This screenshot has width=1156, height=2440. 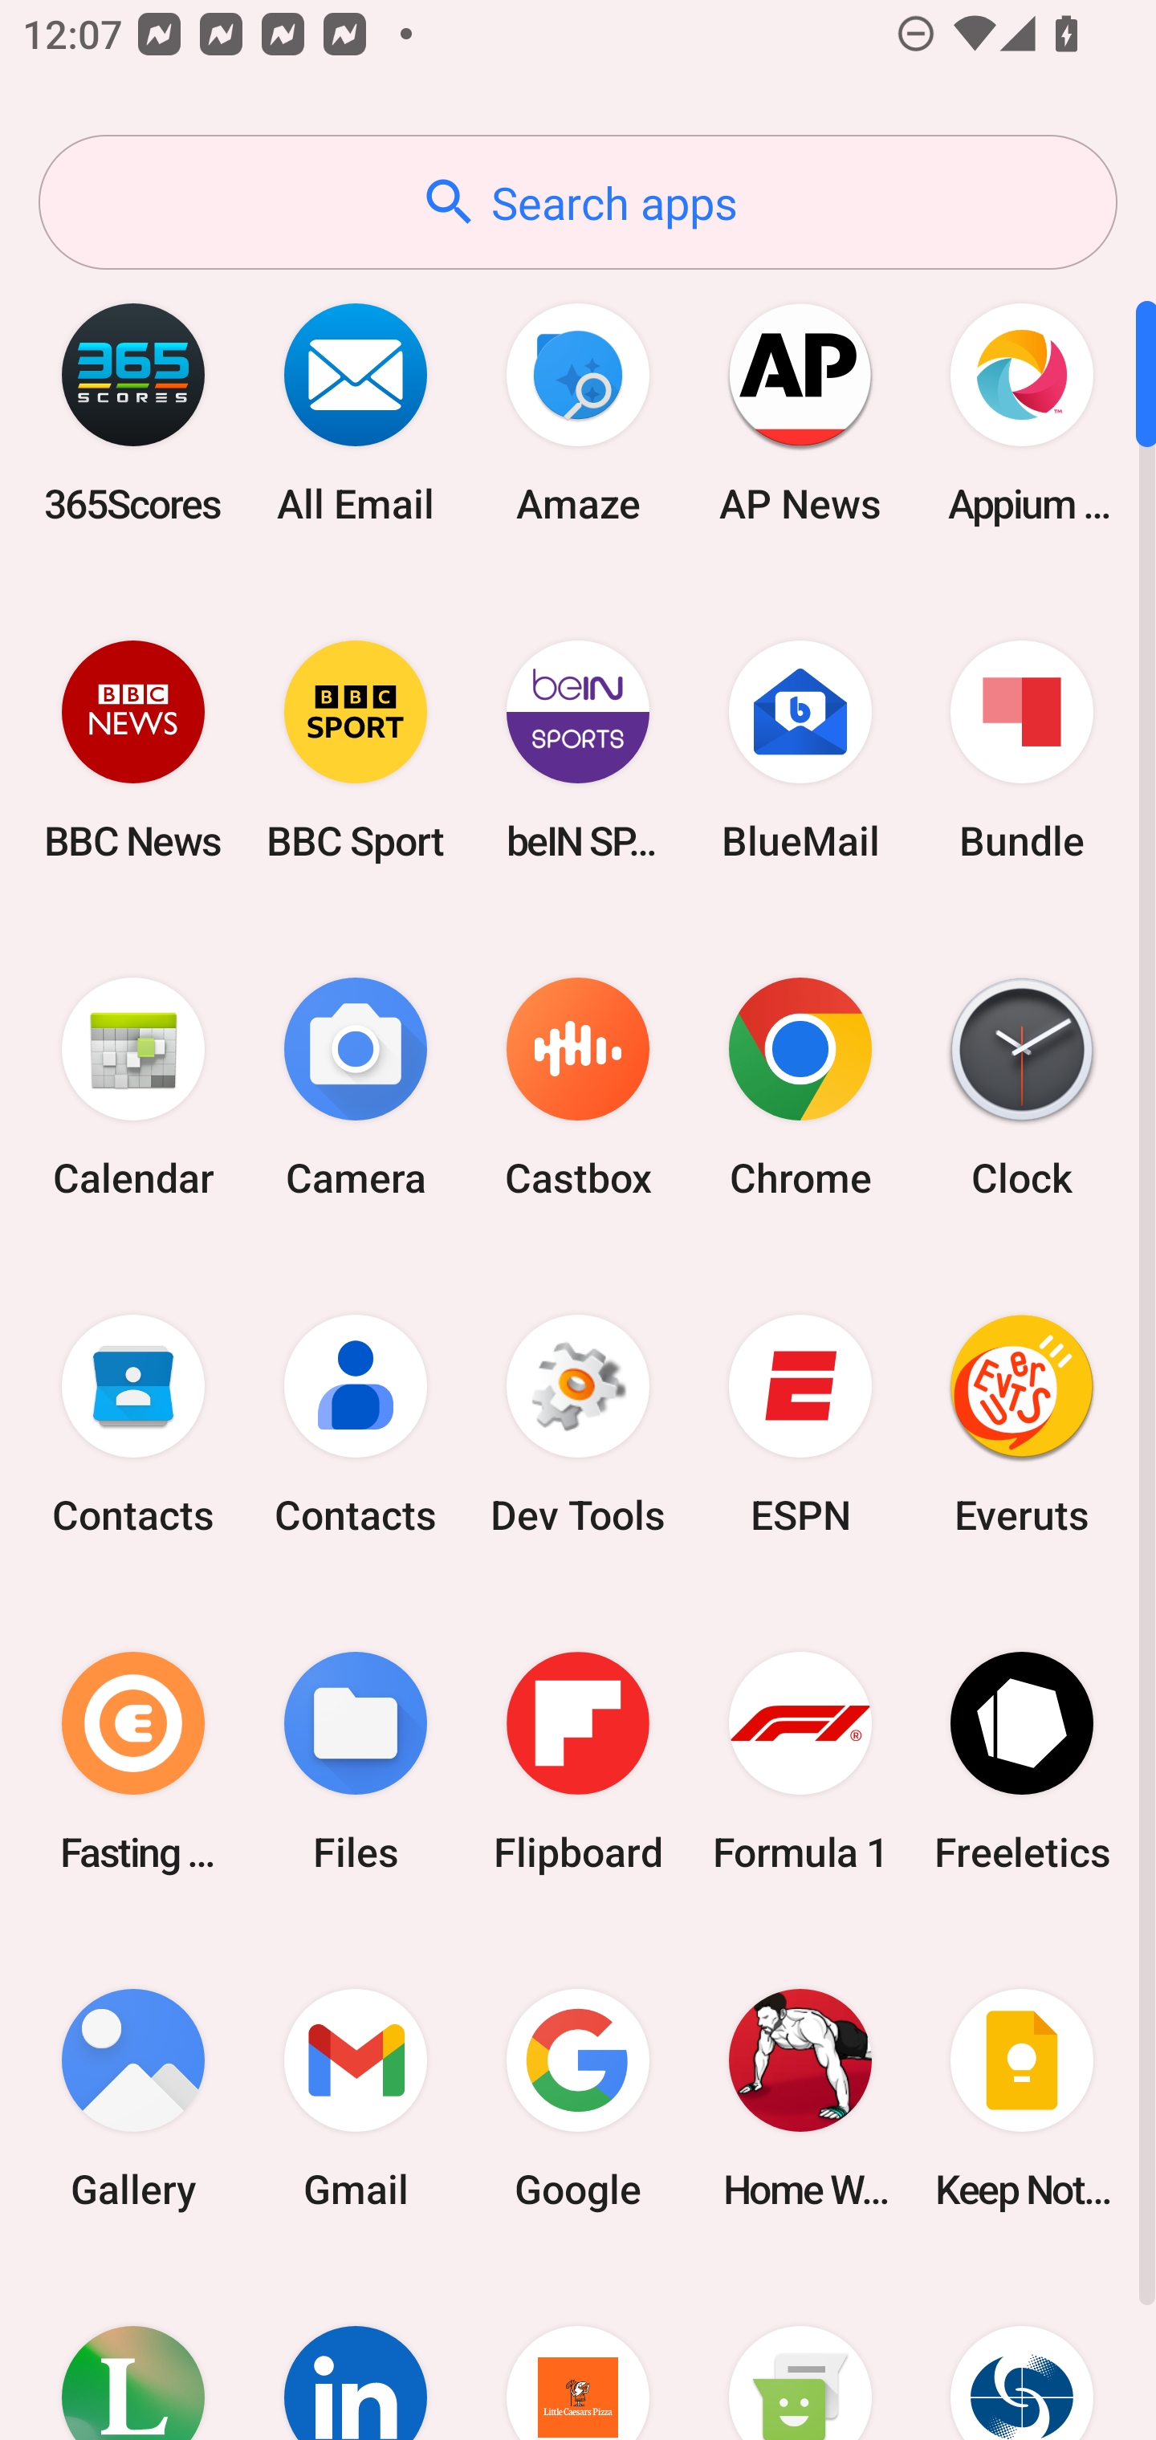 What do you see at coordinates (133, 1088) in the screenshot?
I see `Calendar` at bounding box center [133, 1088].